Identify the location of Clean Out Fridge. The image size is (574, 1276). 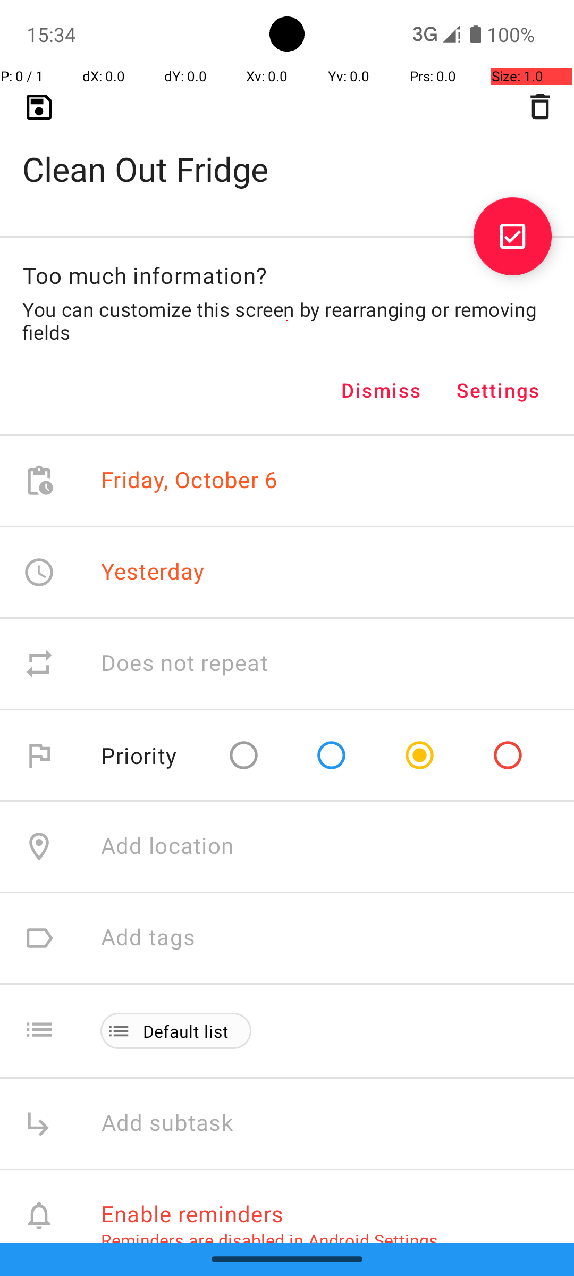
(287, 152).